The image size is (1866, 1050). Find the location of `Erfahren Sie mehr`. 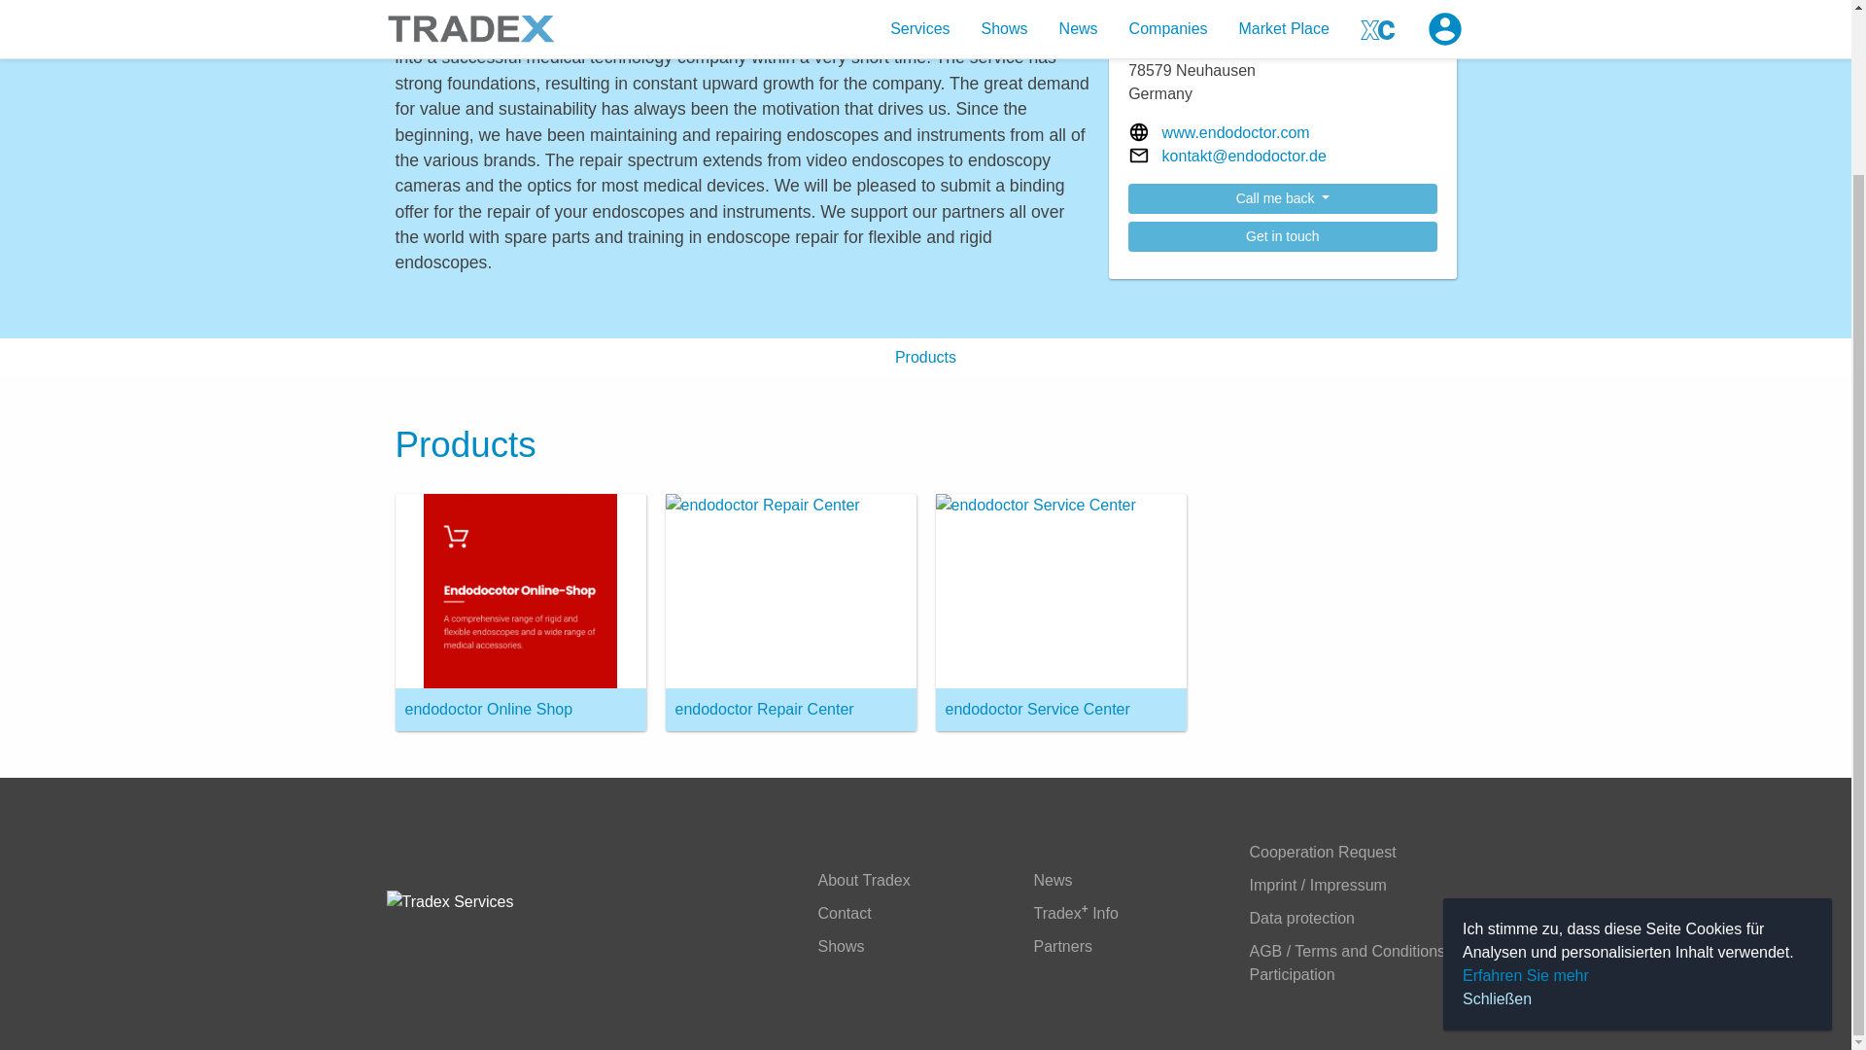

Erfahren Sie mehr is located at coordinates (1526, 780).